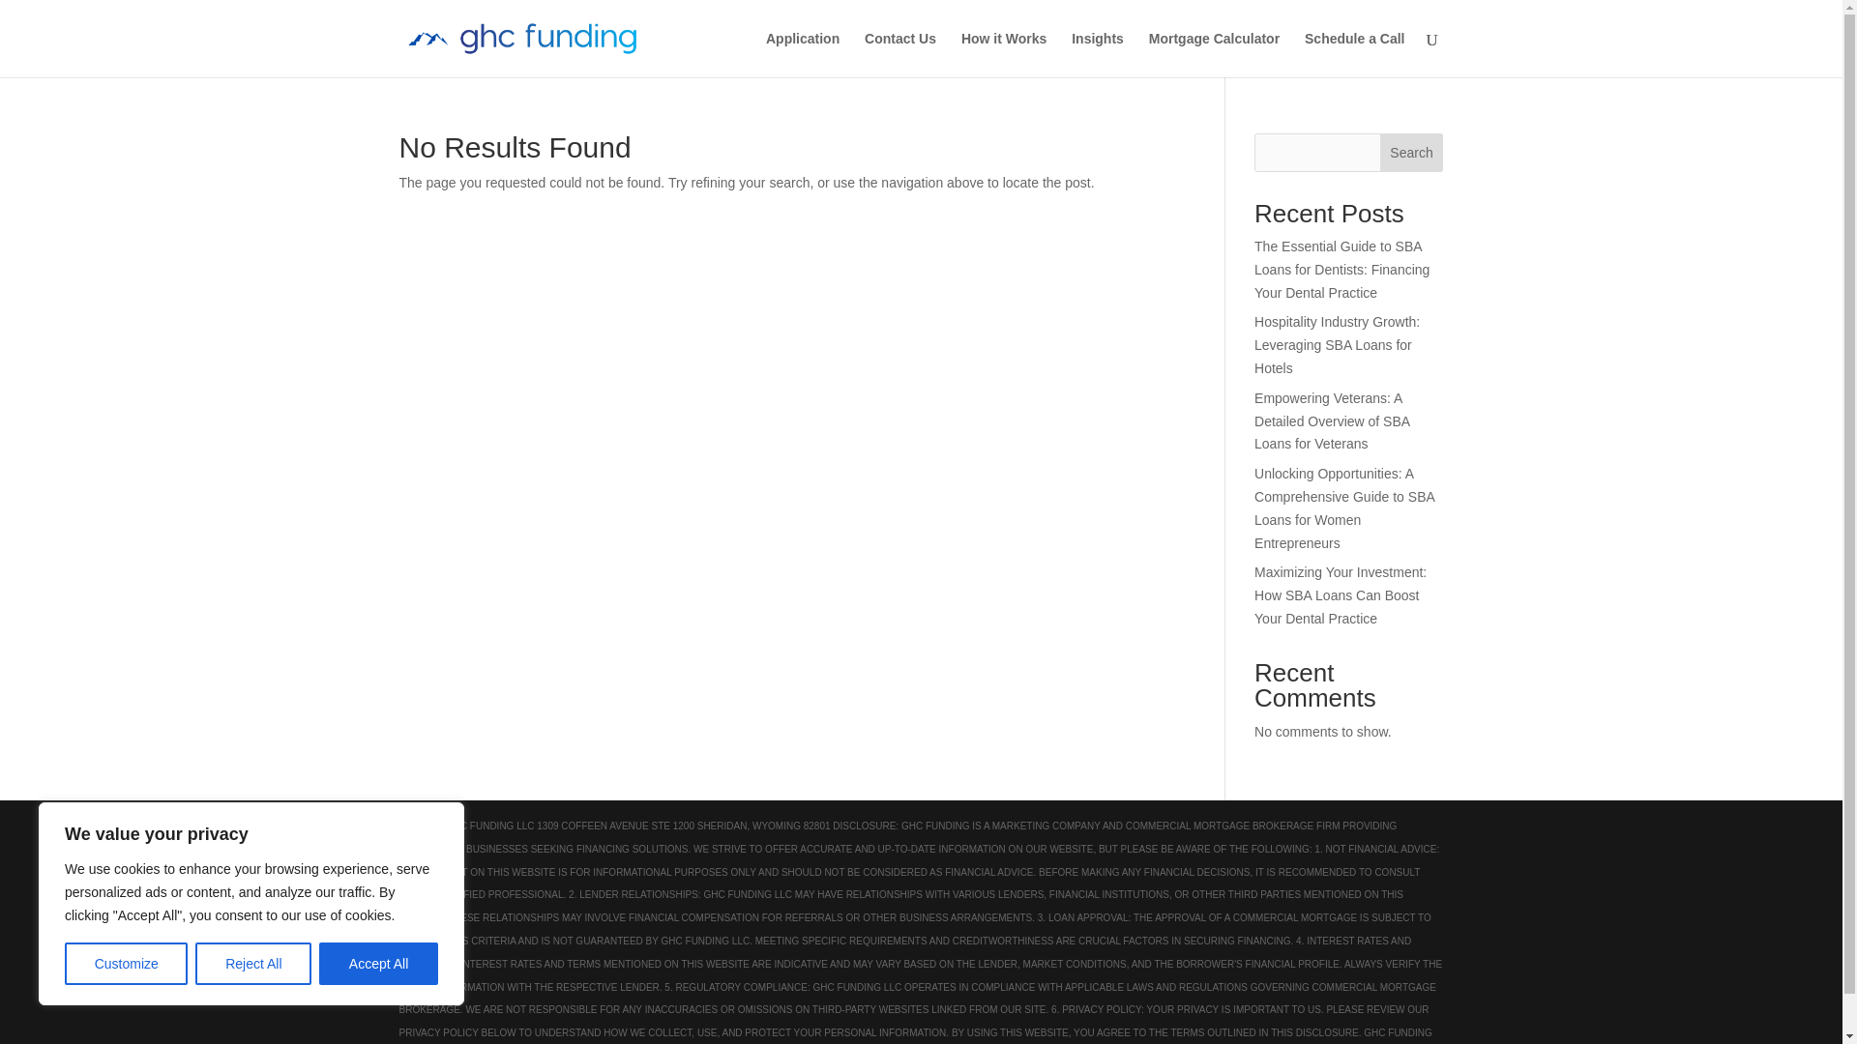 The width and height of the screenshot is (1857, 1044). What do you see at coordinates (1214, 54) in the screenshot?
I see `Mortgage Calculator` at bounding box center [1214, 54].